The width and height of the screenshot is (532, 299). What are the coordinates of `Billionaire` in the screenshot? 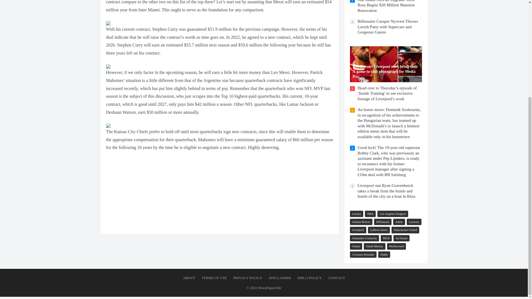 It's located at (383, 222).